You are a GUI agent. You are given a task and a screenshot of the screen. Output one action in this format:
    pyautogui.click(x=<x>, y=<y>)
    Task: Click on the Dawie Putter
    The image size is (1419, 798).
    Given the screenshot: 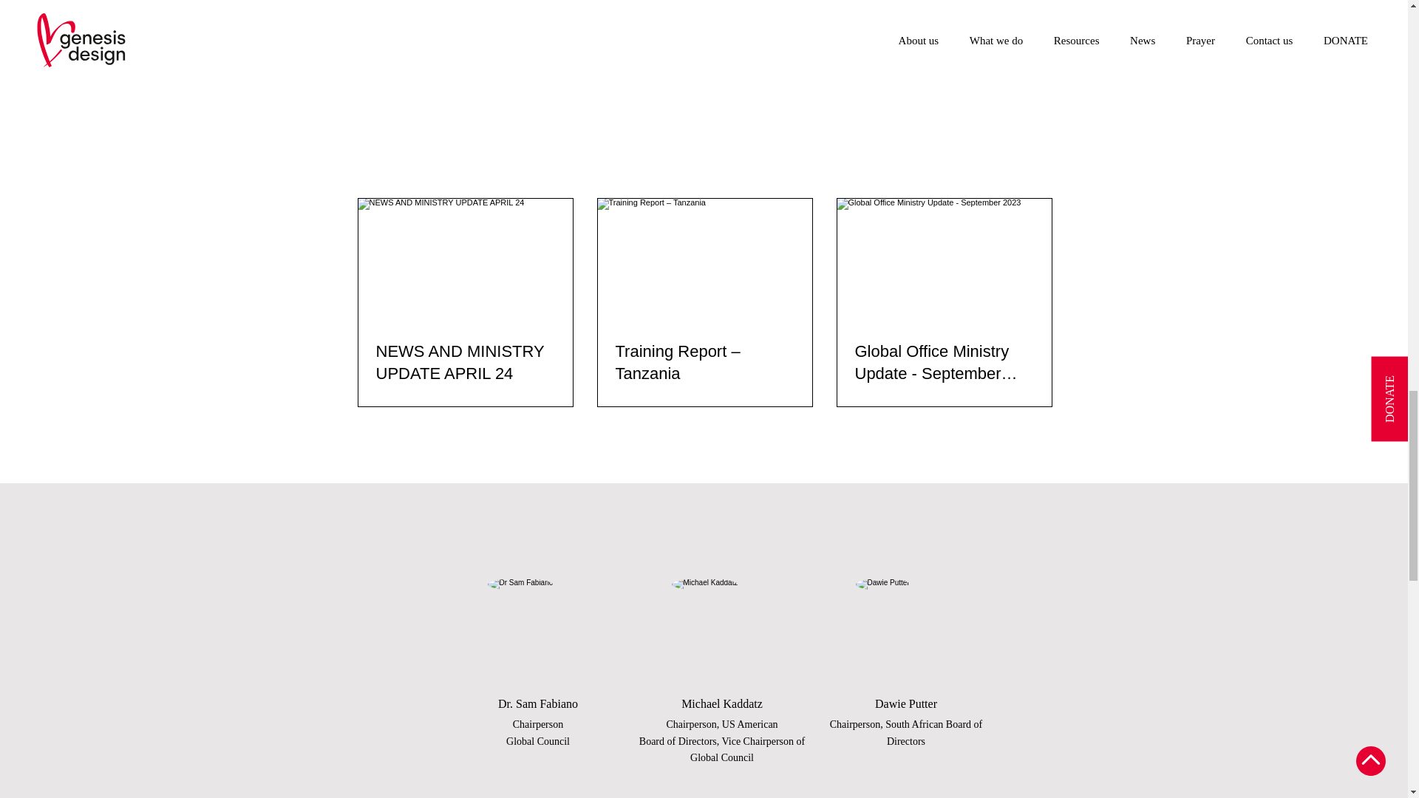 What is the action you would take?
    pyautogui.click(x=907, y=630)
    